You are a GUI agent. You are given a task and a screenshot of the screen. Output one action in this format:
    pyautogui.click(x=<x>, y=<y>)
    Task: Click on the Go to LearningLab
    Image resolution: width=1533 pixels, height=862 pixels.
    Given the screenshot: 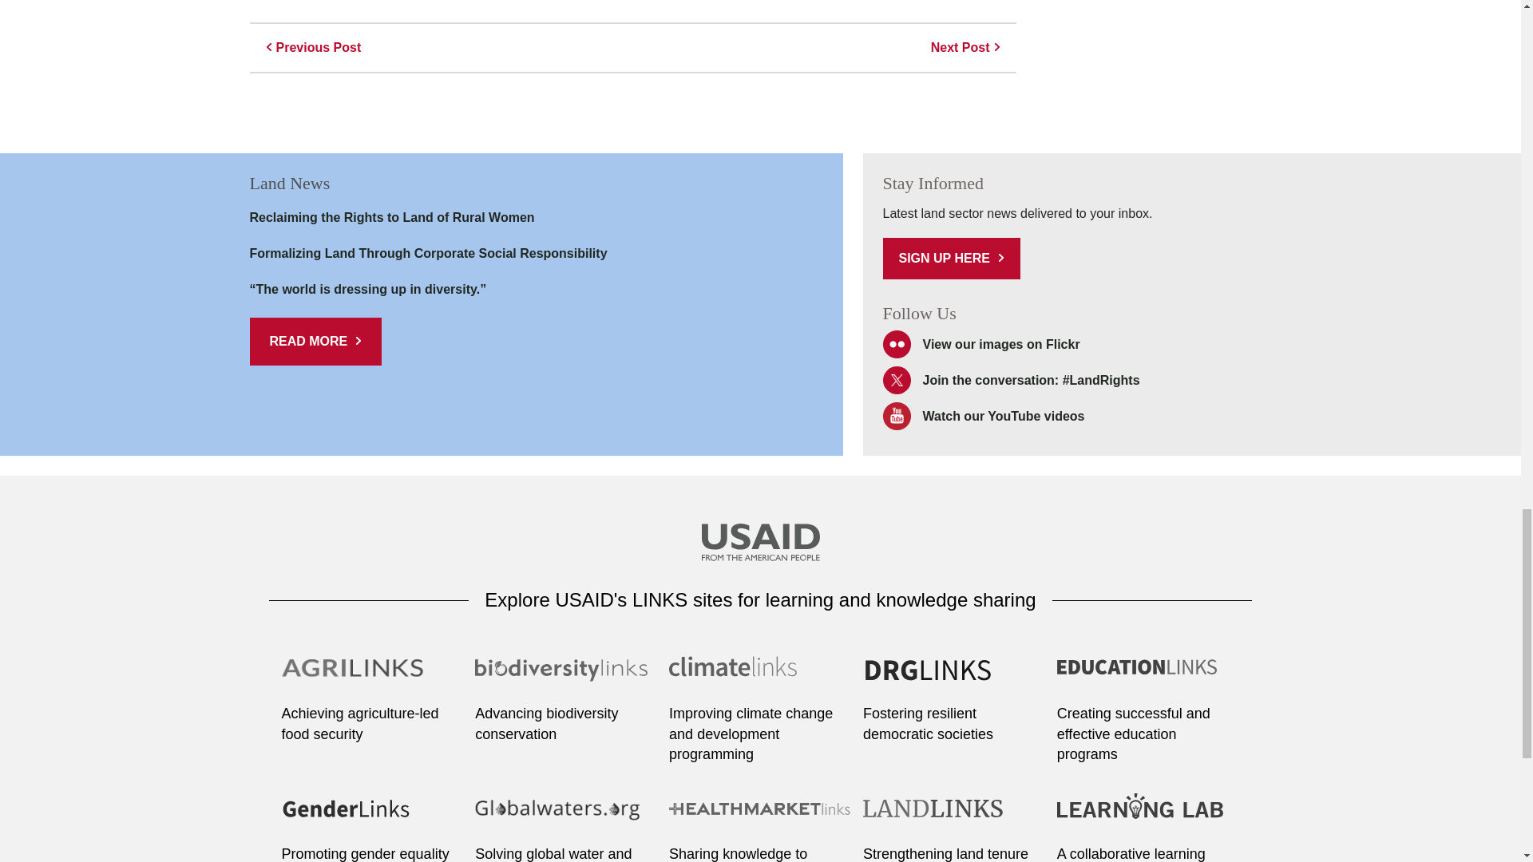 What is the action you would take?
    pyautogui.click(x=1148, y=817)
    